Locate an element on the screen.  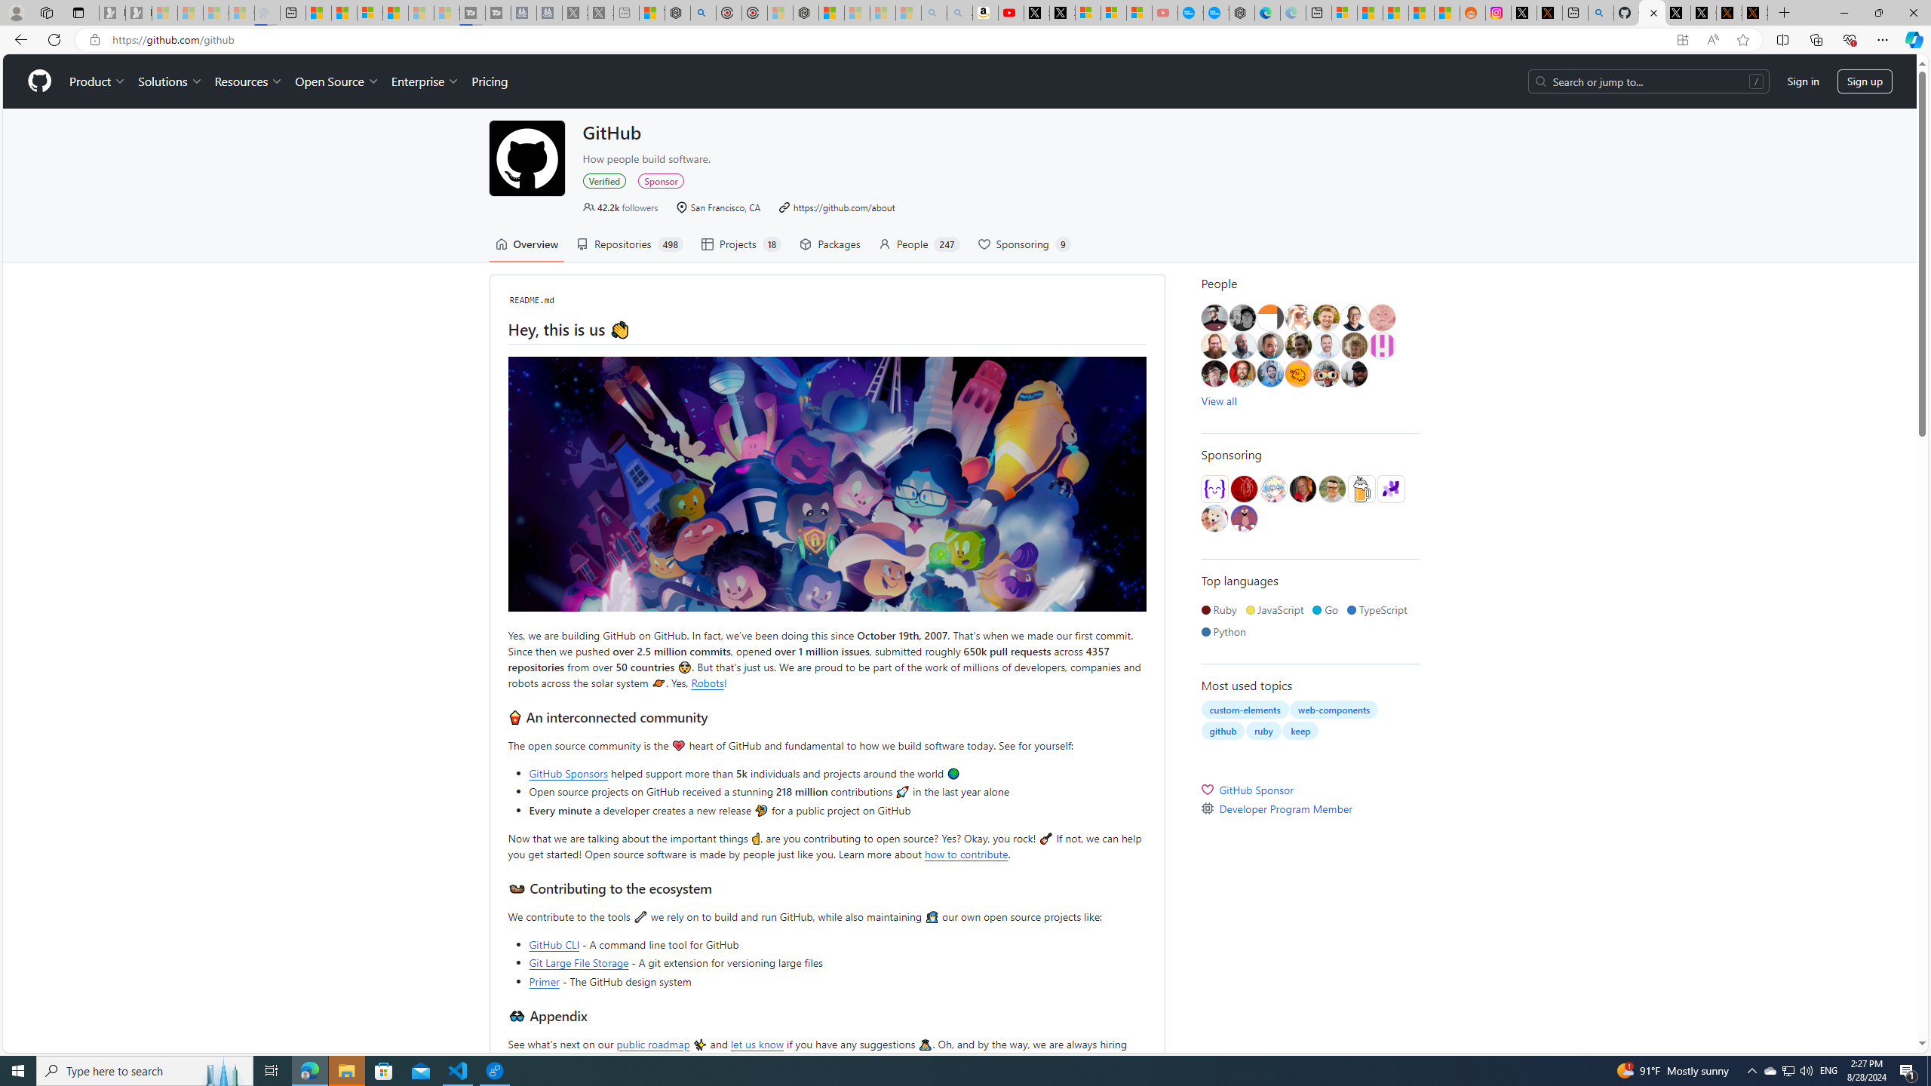
@nathos is located at coordinates (1270, 345).